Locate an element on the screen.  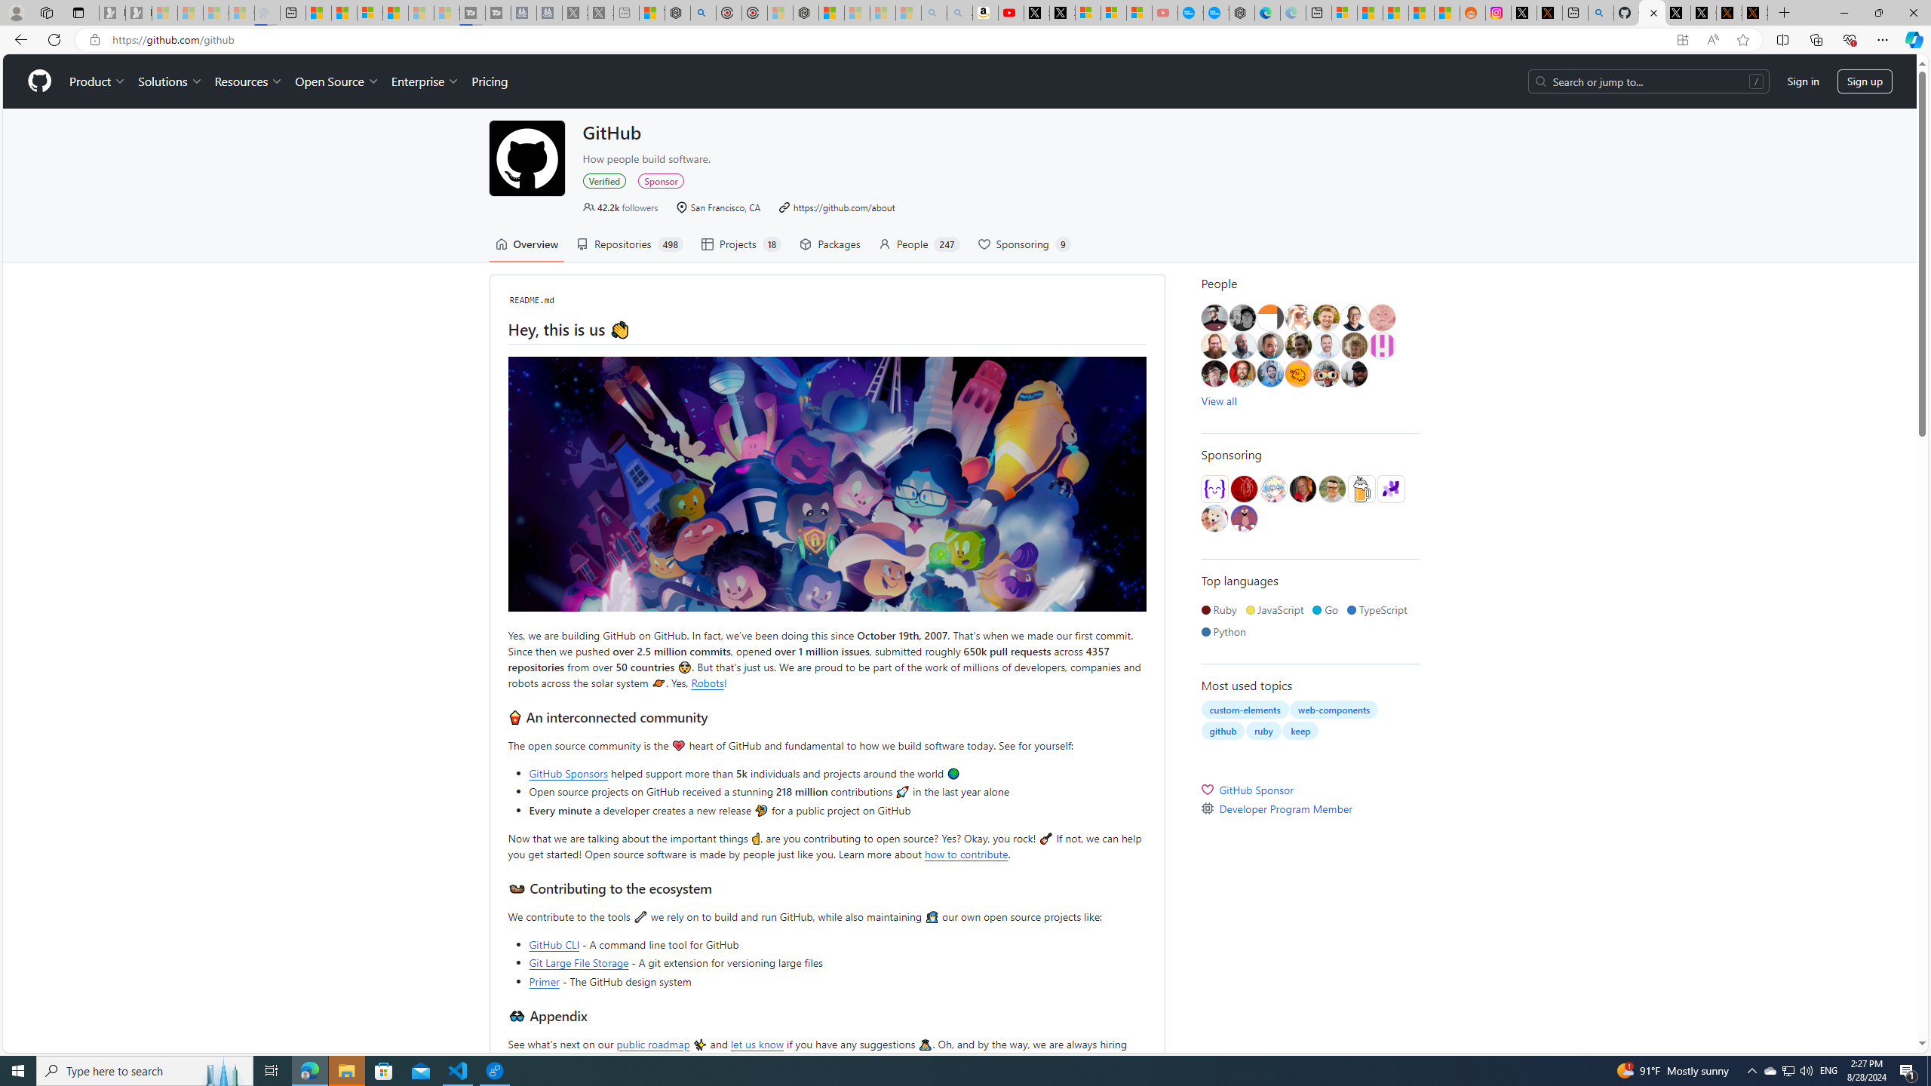
@nathos is located at coordinates (1270, 345).